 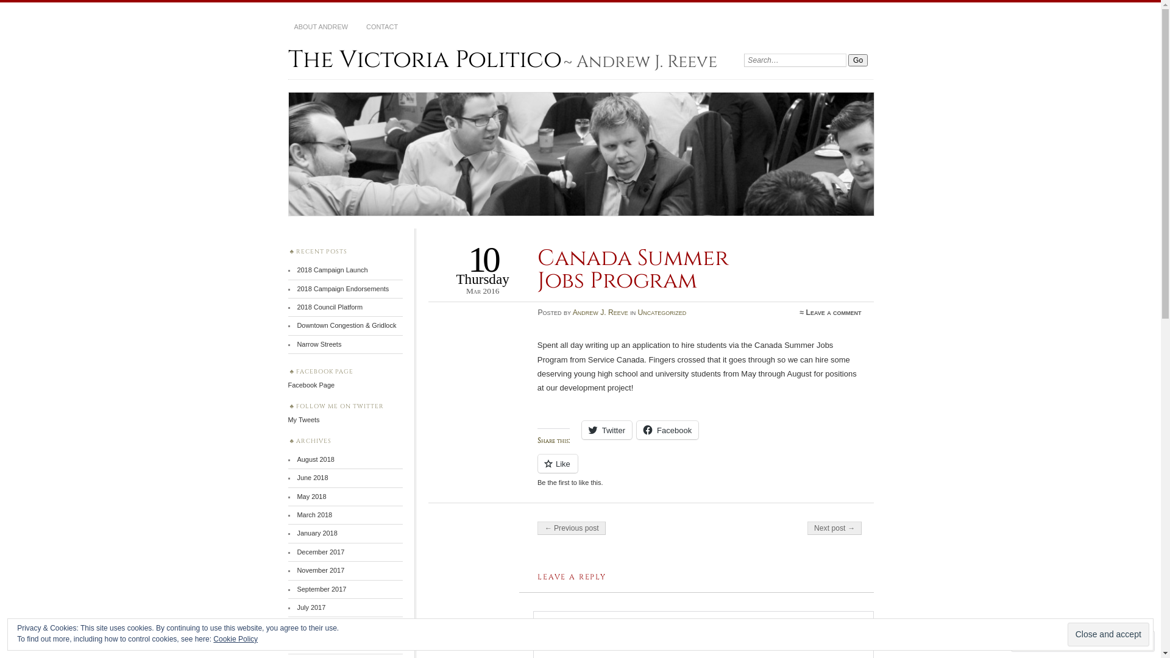 I want to click on March 2017, so click(x=314, y=645).